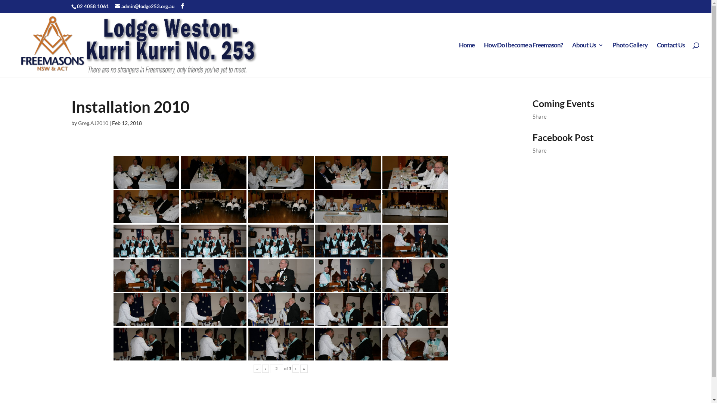 The height and width of the screenshot is (403, 717). Describe the element at coordinates (146, 206) in the screenshot. I see `IMG_5084 (Medium)` at that location.